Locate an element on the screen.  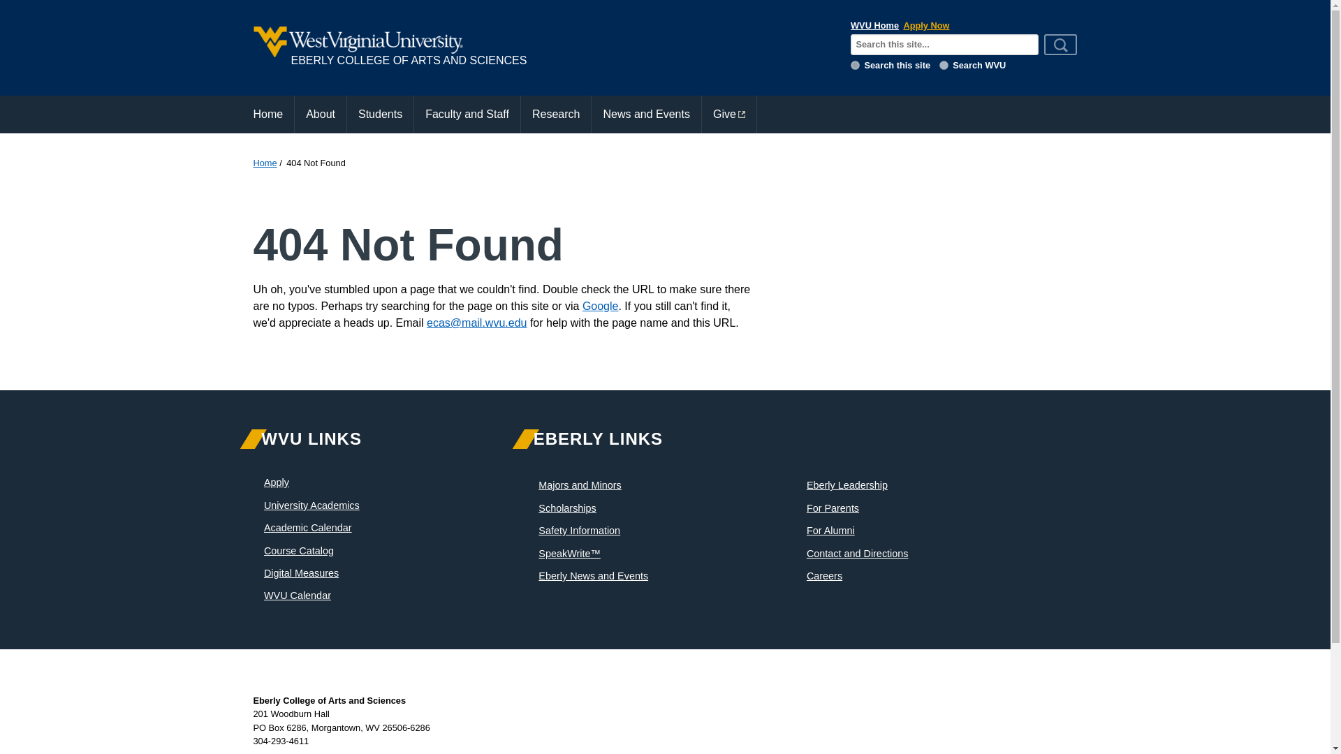
Students is located at coordinates (380, 114).